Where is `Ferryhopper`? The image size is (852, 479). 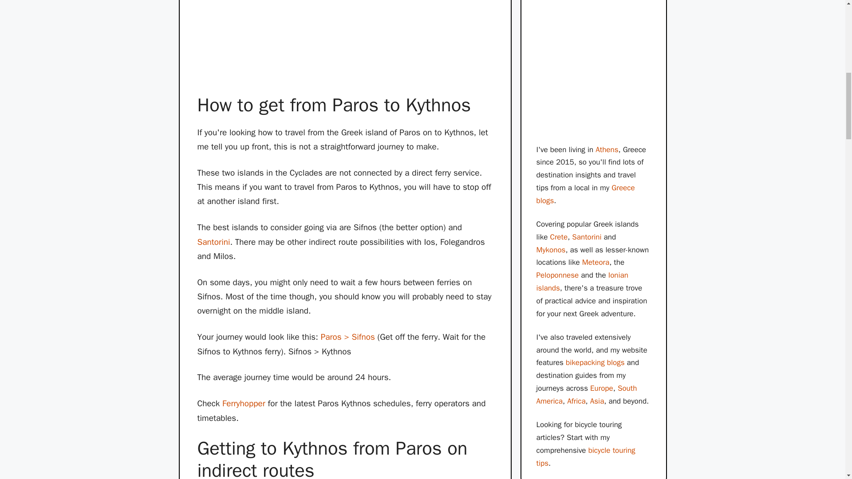 Ferryhopper is located at coordinates (244, 404).